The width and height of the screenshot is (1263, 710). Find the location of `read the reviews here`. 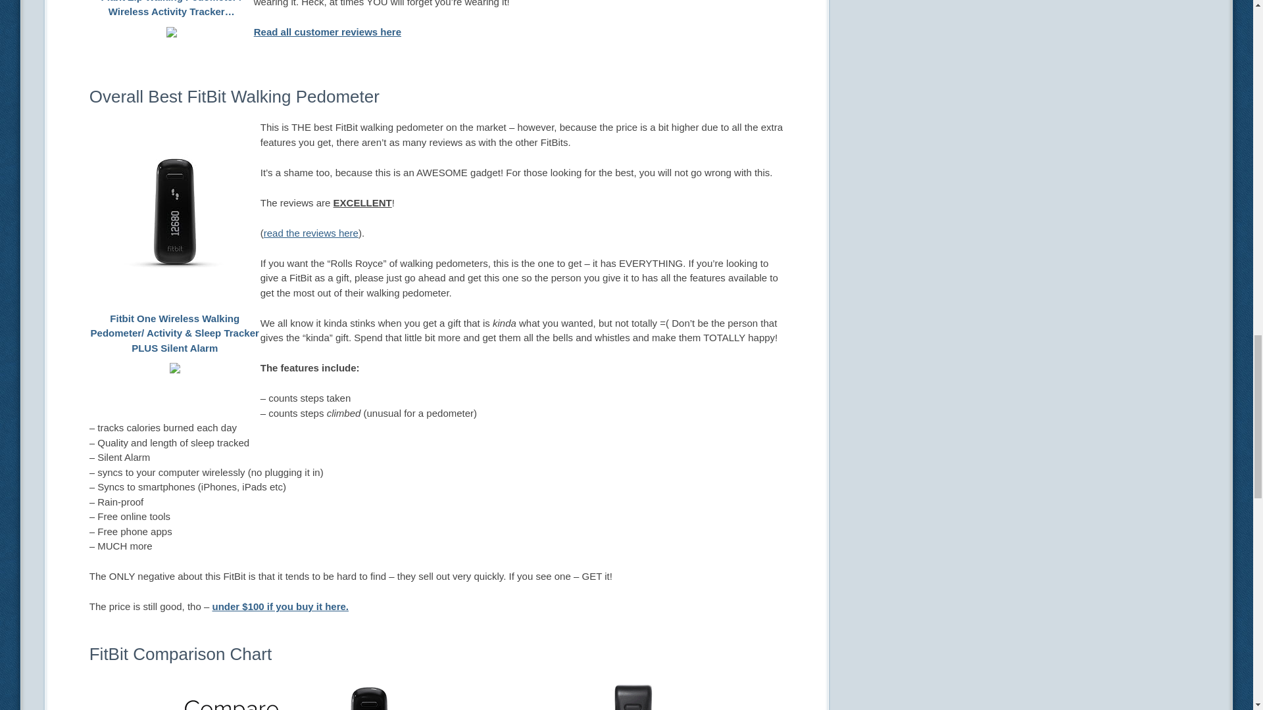

read the reviews here is located at coordinates (311, 233).